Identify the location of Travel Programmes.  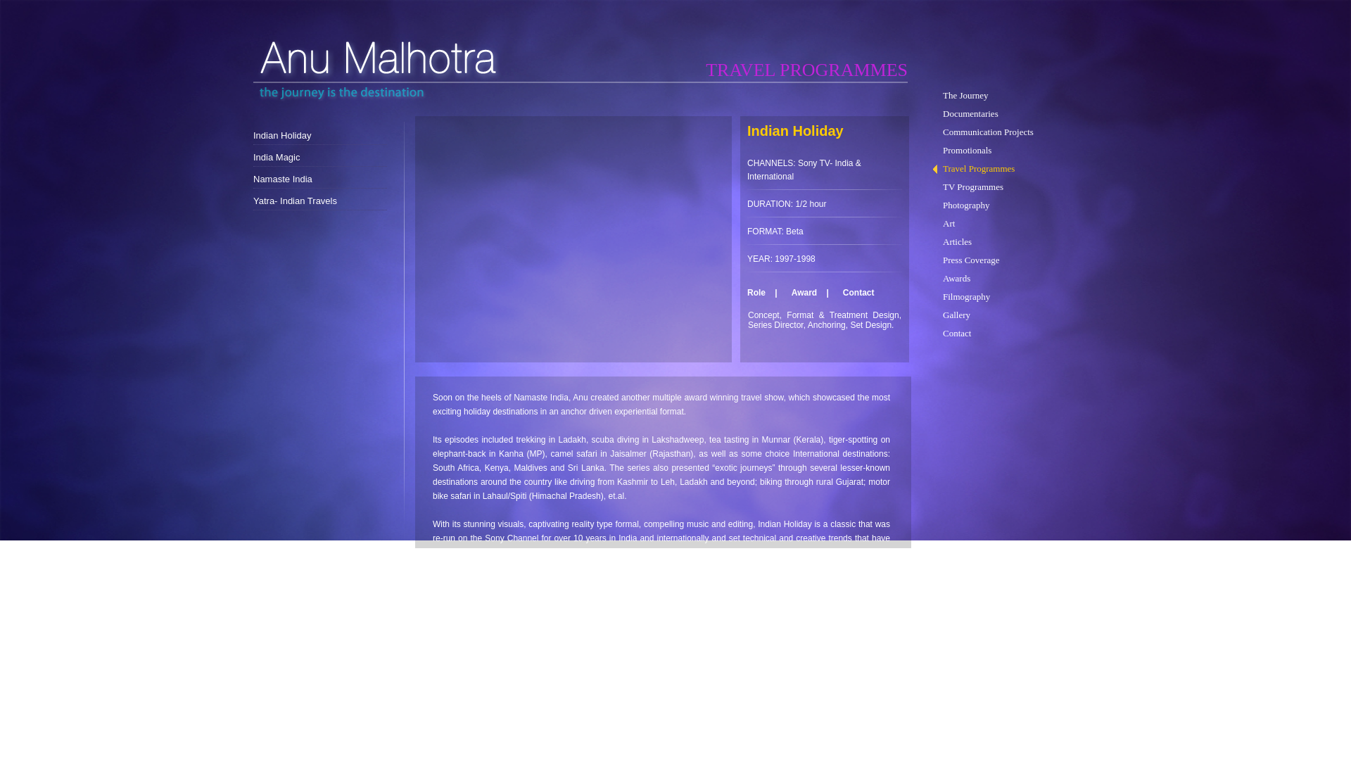
(1006, 169).